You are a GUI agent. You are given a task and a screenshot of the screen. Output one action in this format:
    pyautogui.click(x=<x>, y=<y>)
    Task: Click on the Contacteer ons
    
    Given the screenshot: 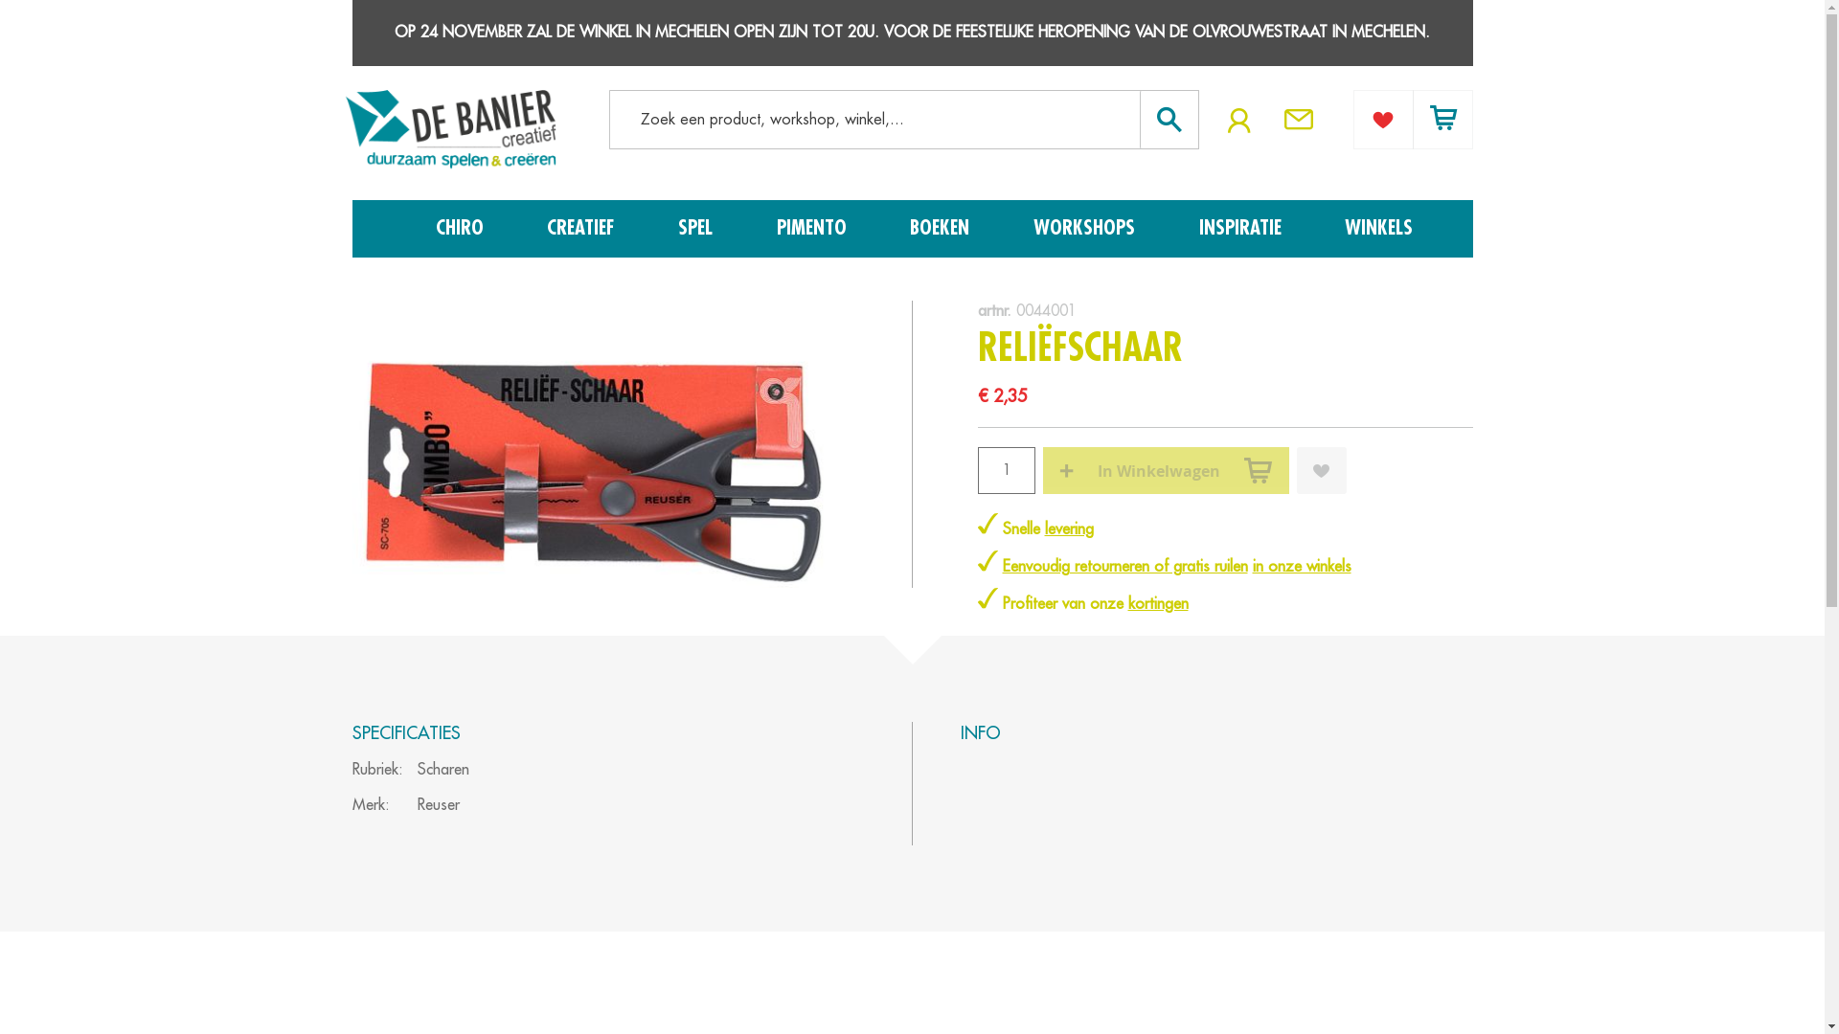 What is the action you would take?
    pyautogui.click(x=1304, y=113)
    